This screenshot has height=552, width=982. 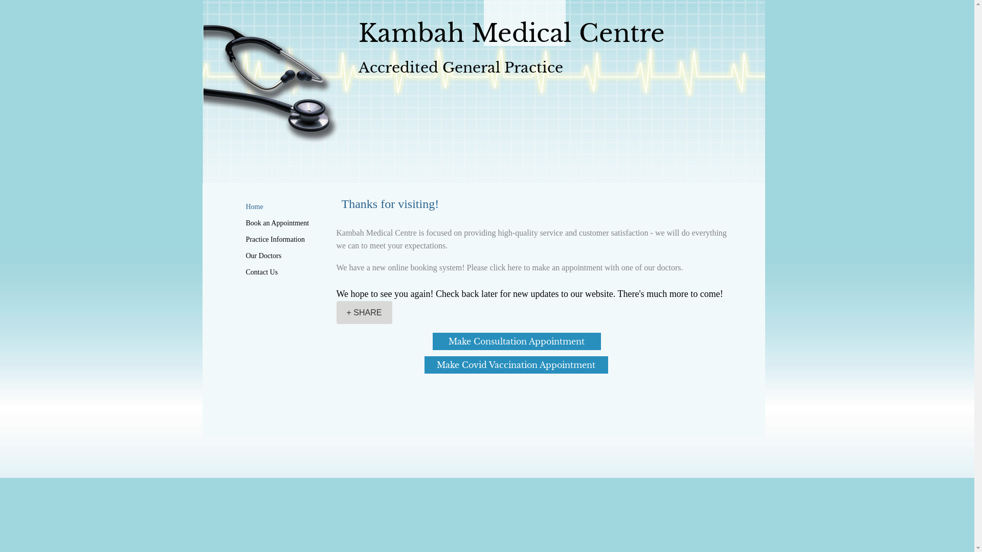 I want to click on + SHARE, so click(x=364, y=313).